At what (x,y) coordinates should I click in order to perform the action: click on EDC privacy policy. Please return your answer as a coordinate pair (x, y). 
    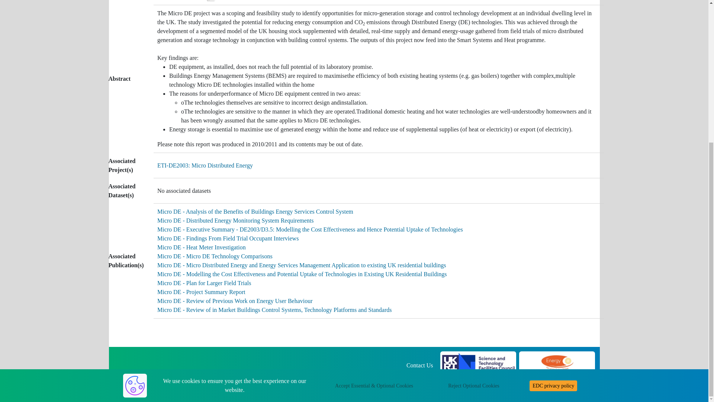
    Looking at the image, I should click on (553, 169).